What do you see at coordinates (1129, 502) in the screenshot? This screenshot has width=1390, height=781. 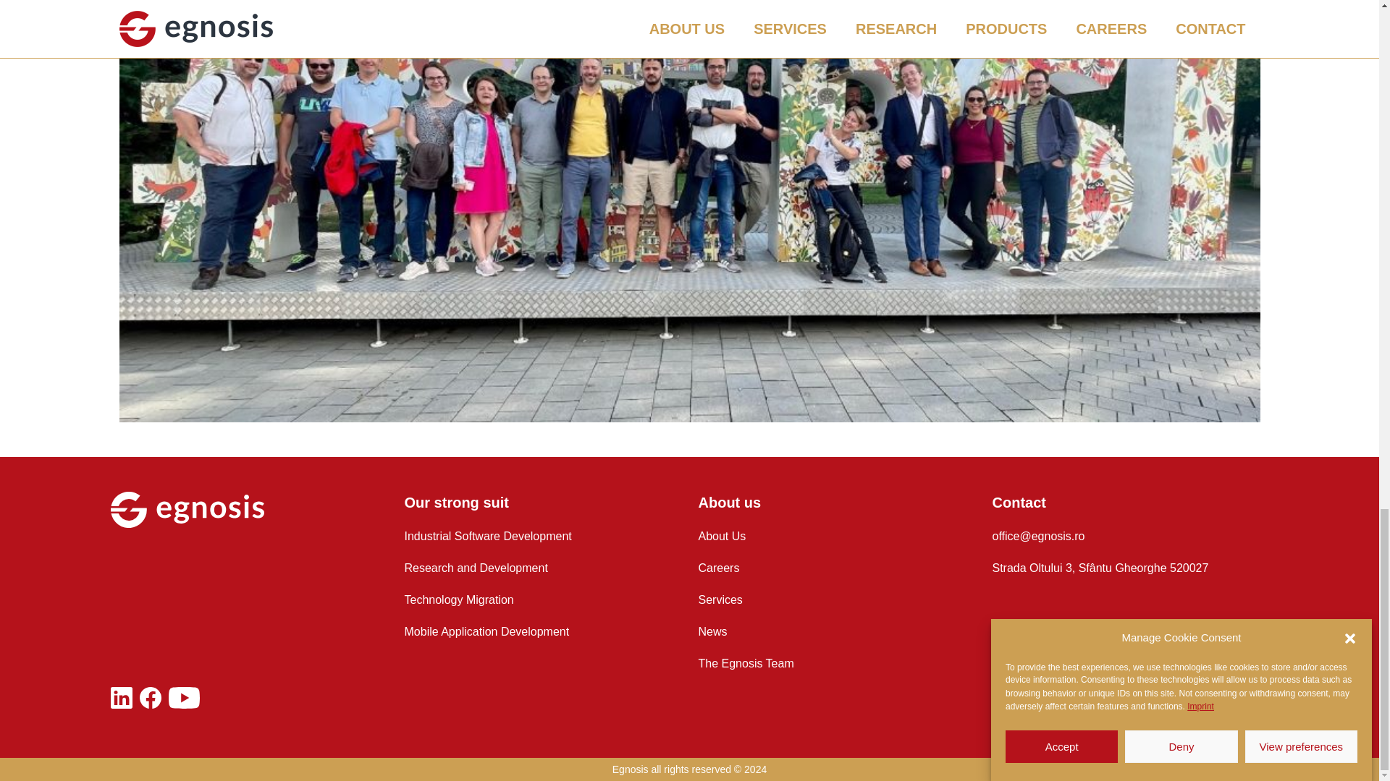 I see `Contact` at bounding box center [1129, 502].